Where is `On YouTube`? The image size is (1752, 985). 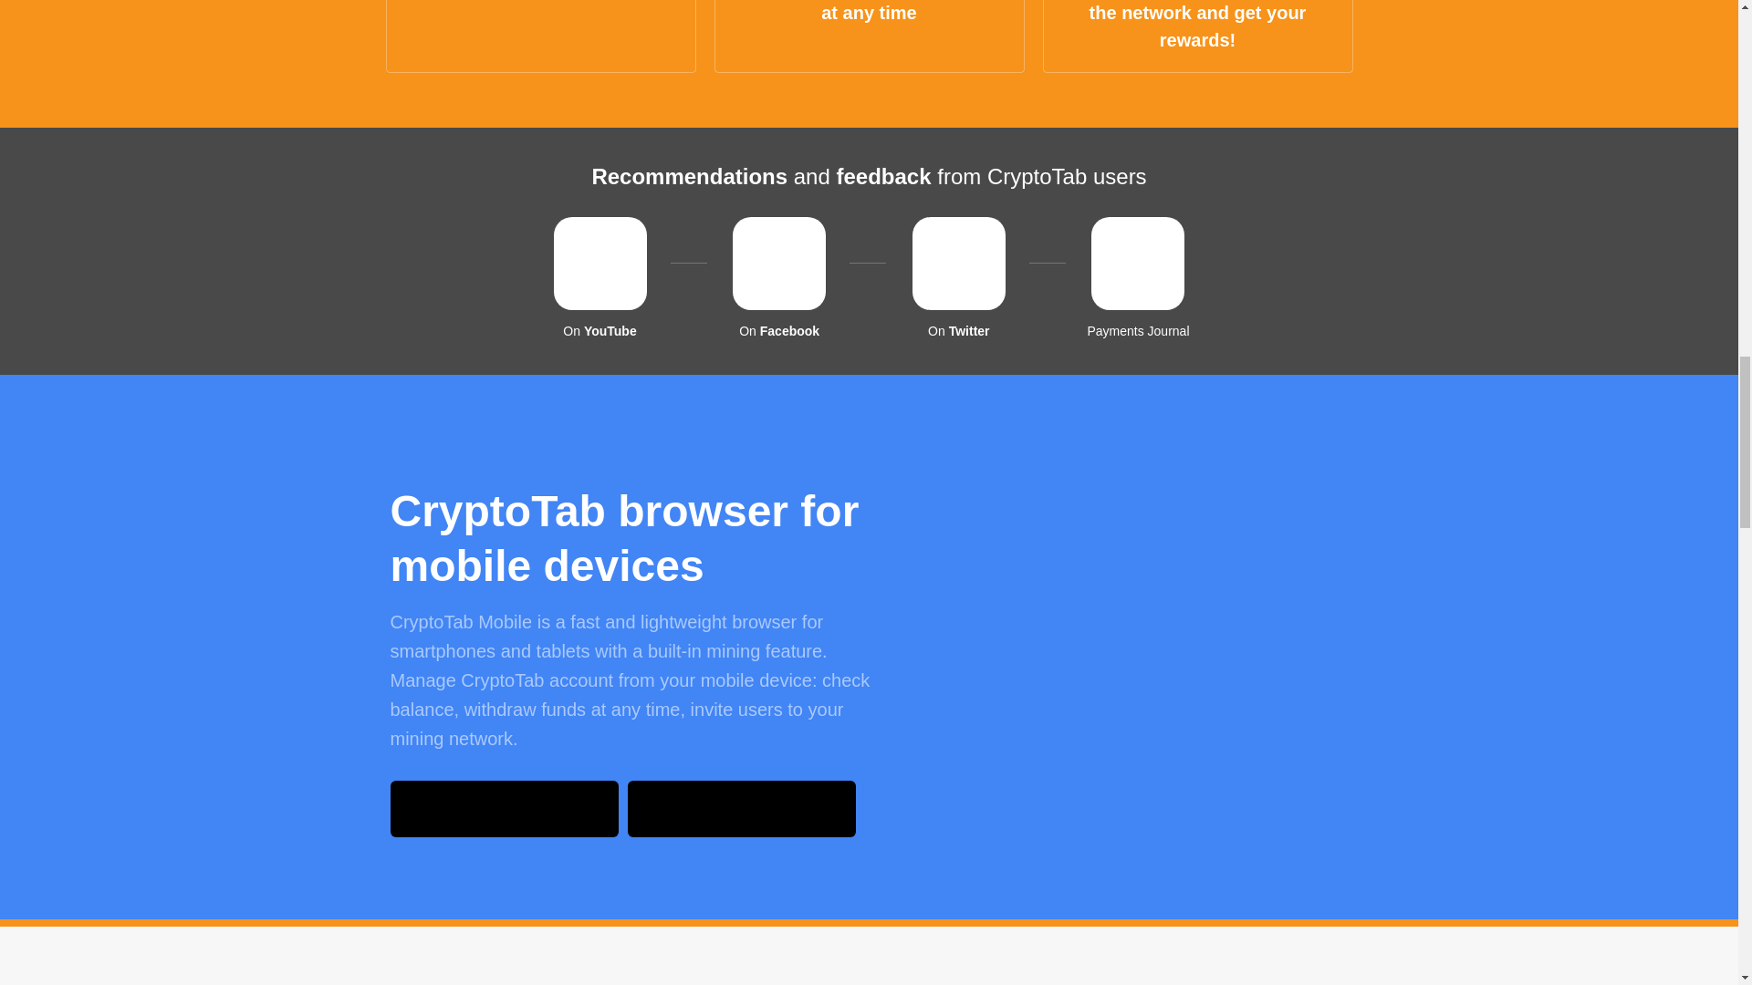 On YouTube is located at coordinates (600, 277).